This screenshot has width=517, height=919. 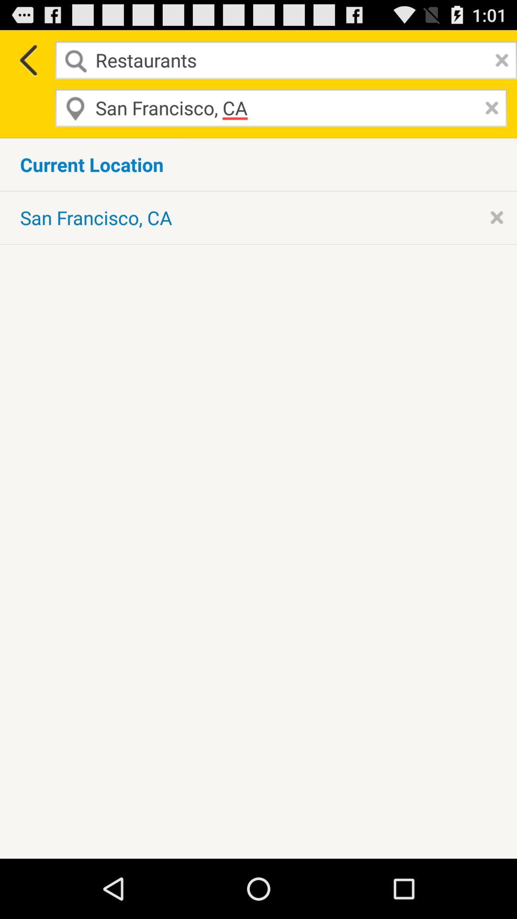 I want to click on remove entry, so click(x=489, y=108).